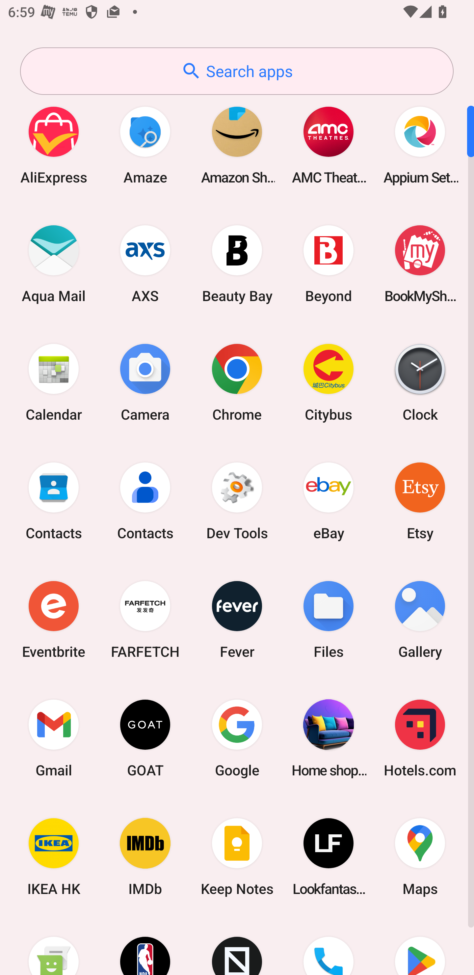  I want to click on Fever, so click(237, 619).